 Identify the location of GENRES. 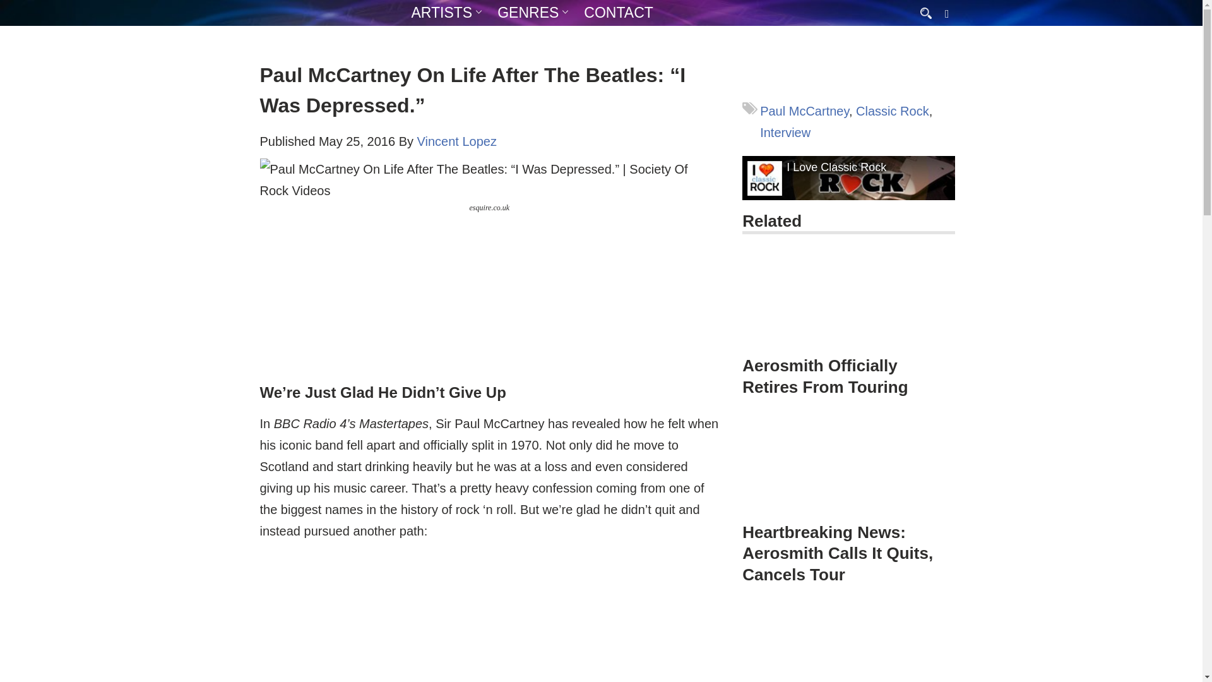
(528, 13).